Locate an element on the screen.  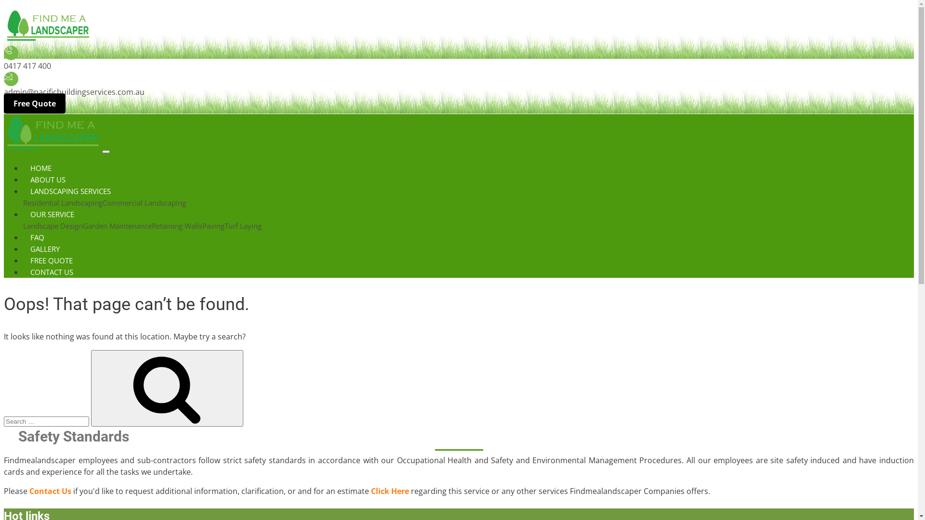
Landscape Design is located at coordinates (53, 226).